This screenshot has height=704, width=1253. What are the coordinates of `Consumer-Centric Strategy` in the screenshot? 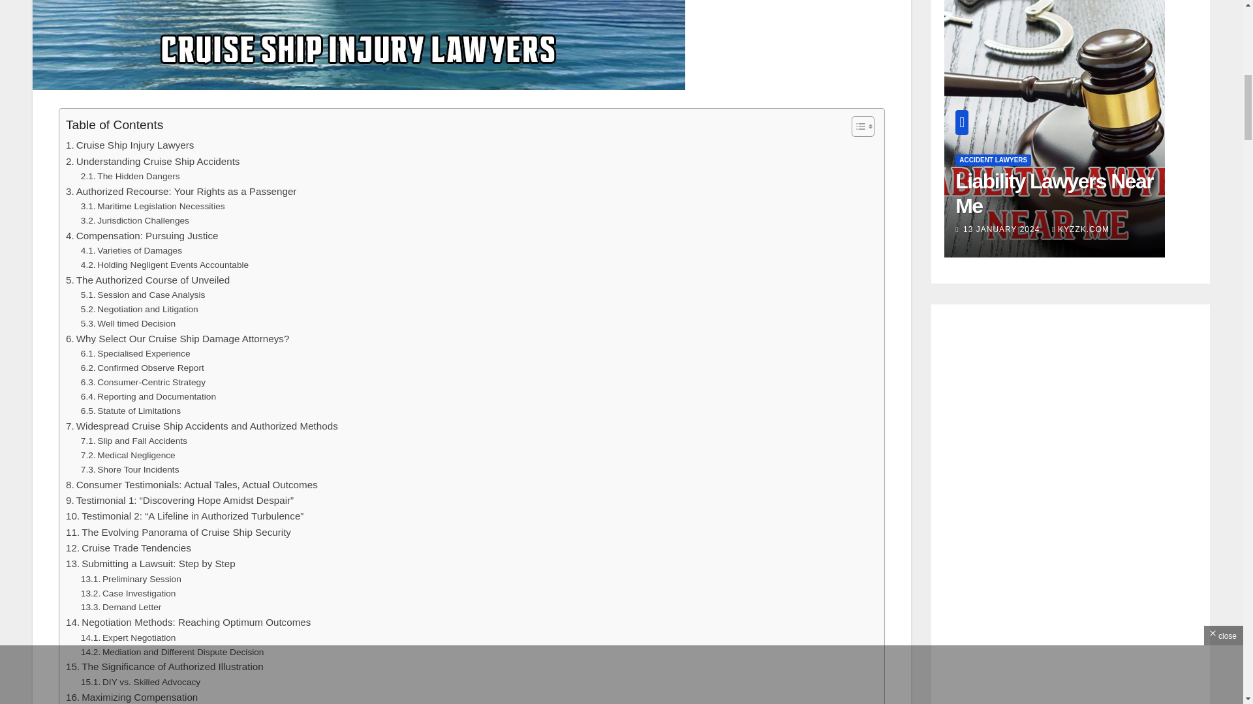 It's located at (143, 382).